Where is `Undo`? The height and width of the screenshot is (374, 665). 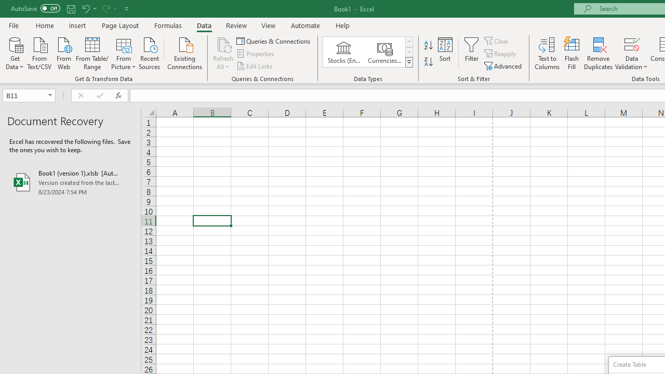 Undo is located at coordinates (85, 8).